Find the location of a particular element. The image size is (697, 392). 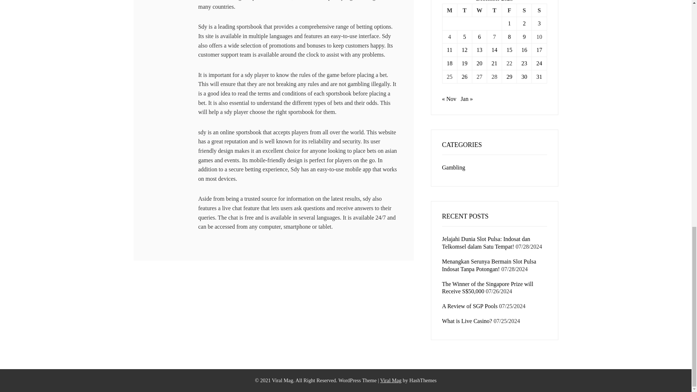

Saturday is located at coordinates (524, 10).